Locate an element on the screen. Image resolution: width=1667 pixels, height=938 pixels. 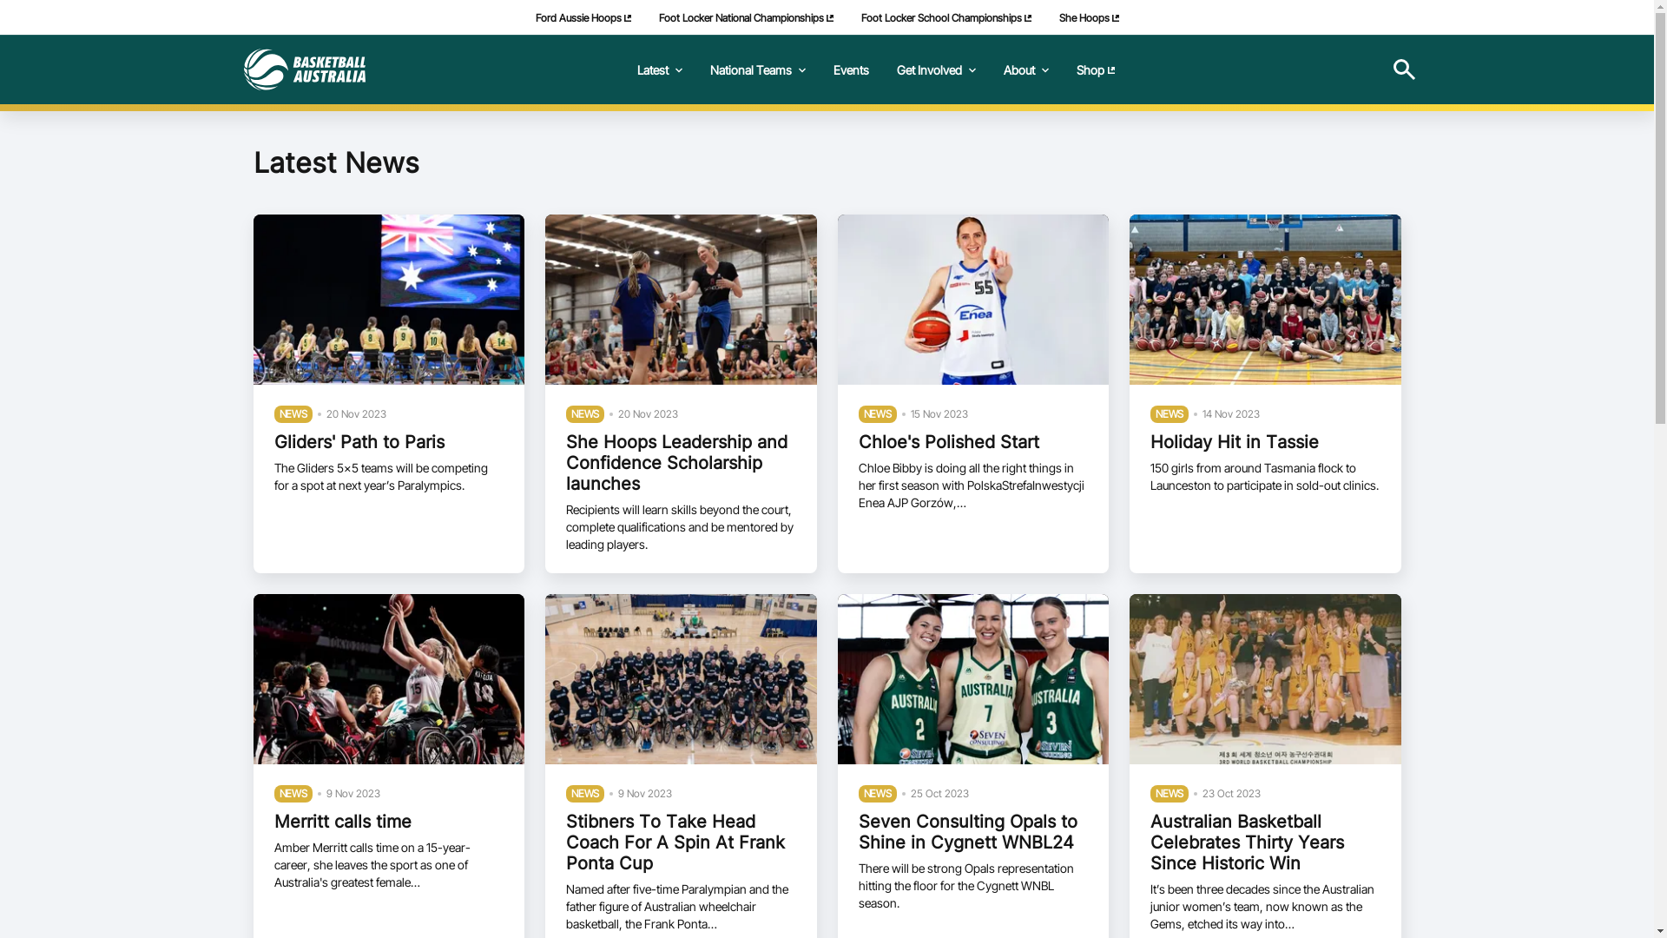
Ford Aussie Hoops is located at coordinates (583, 17).